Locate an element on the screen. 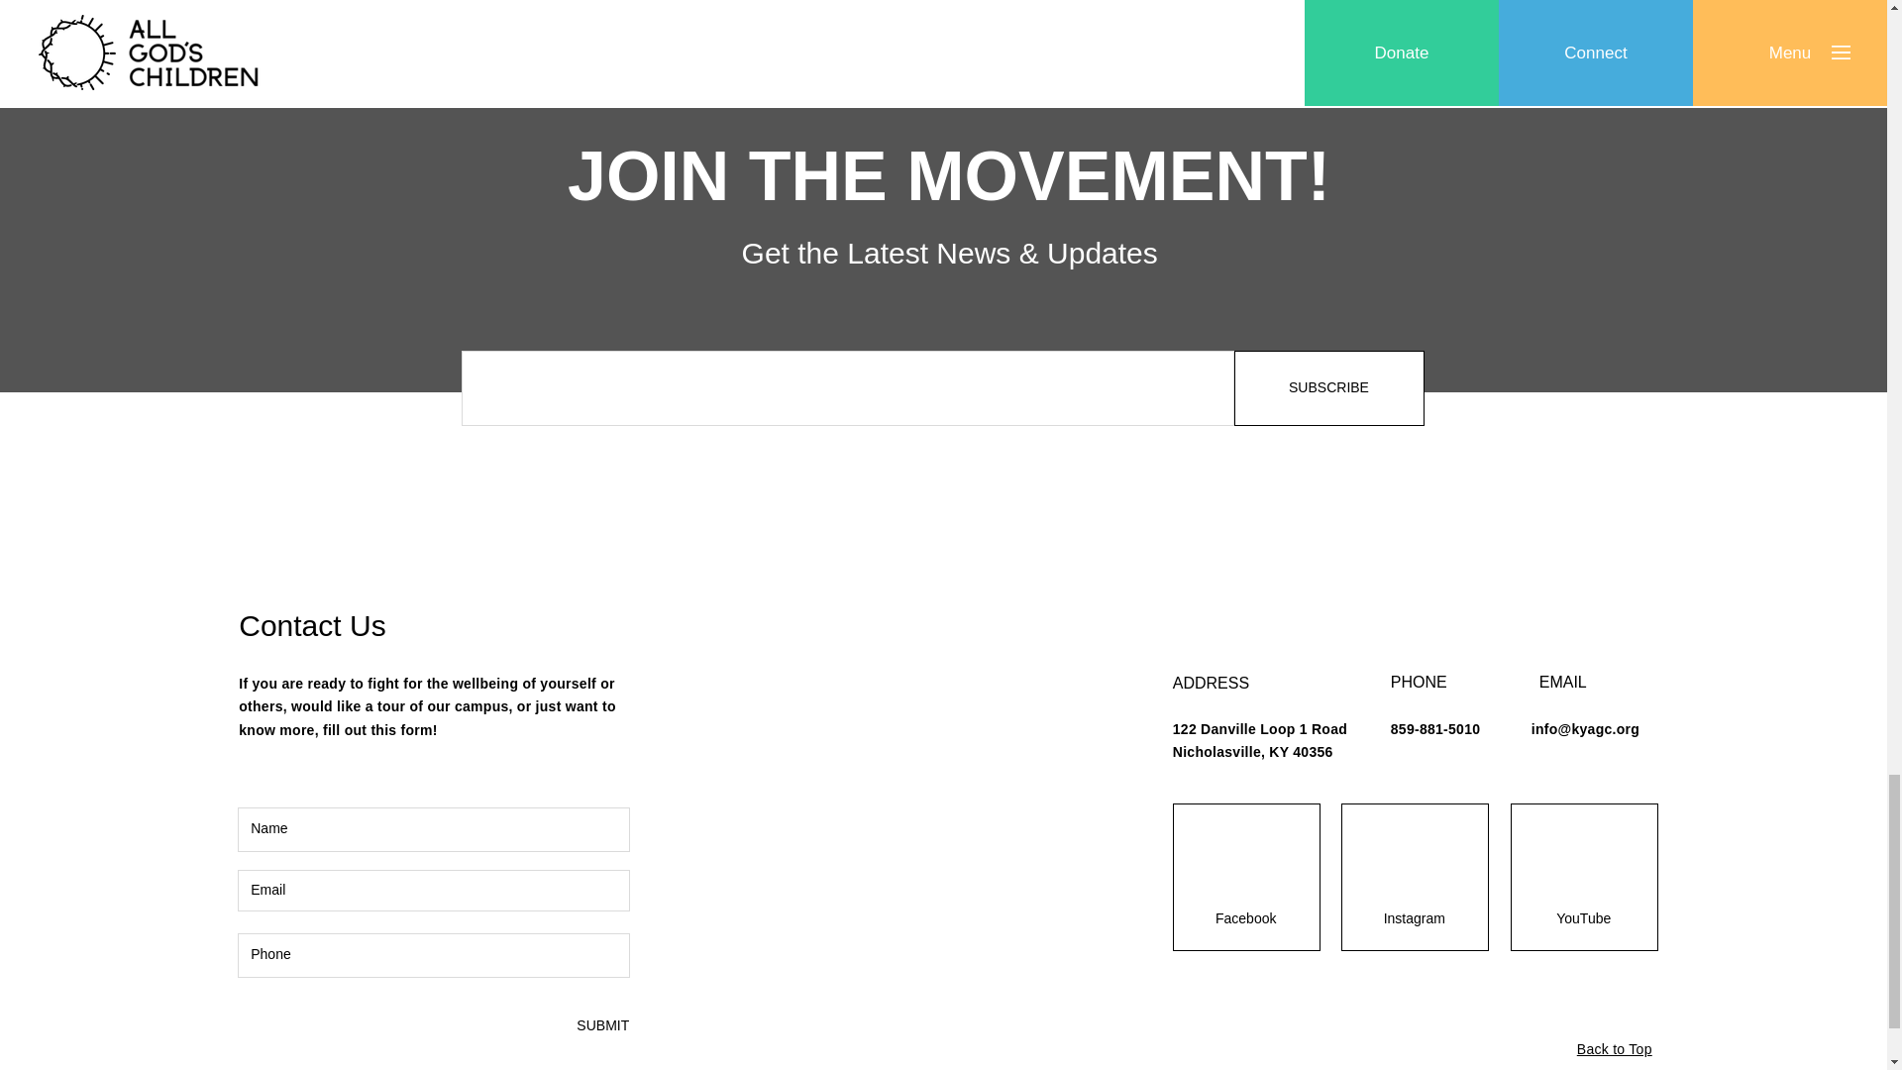 The image size is (1902, 1070). Instagram is located at coordinates (1414, 919).